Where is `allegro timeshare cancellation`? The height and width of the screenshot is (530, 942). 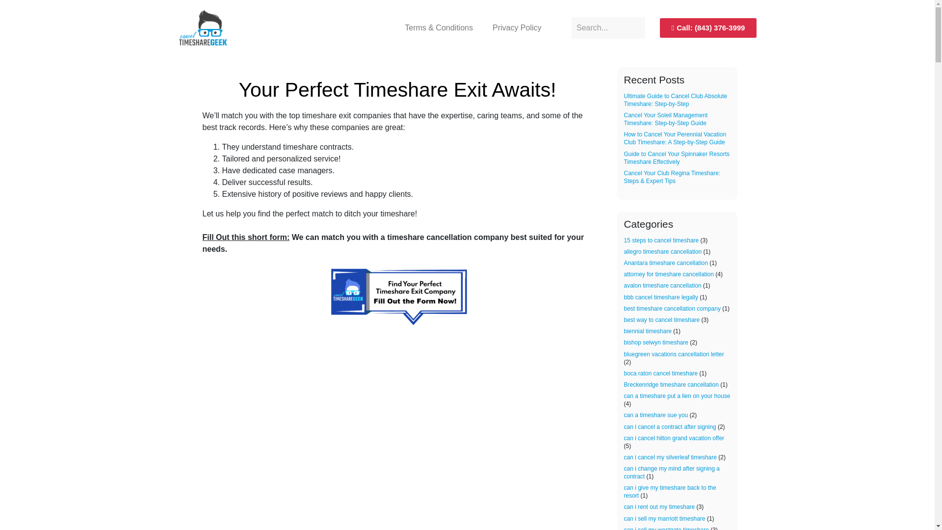 allegro timeshare cancellation is located at coordinates (662, 251).